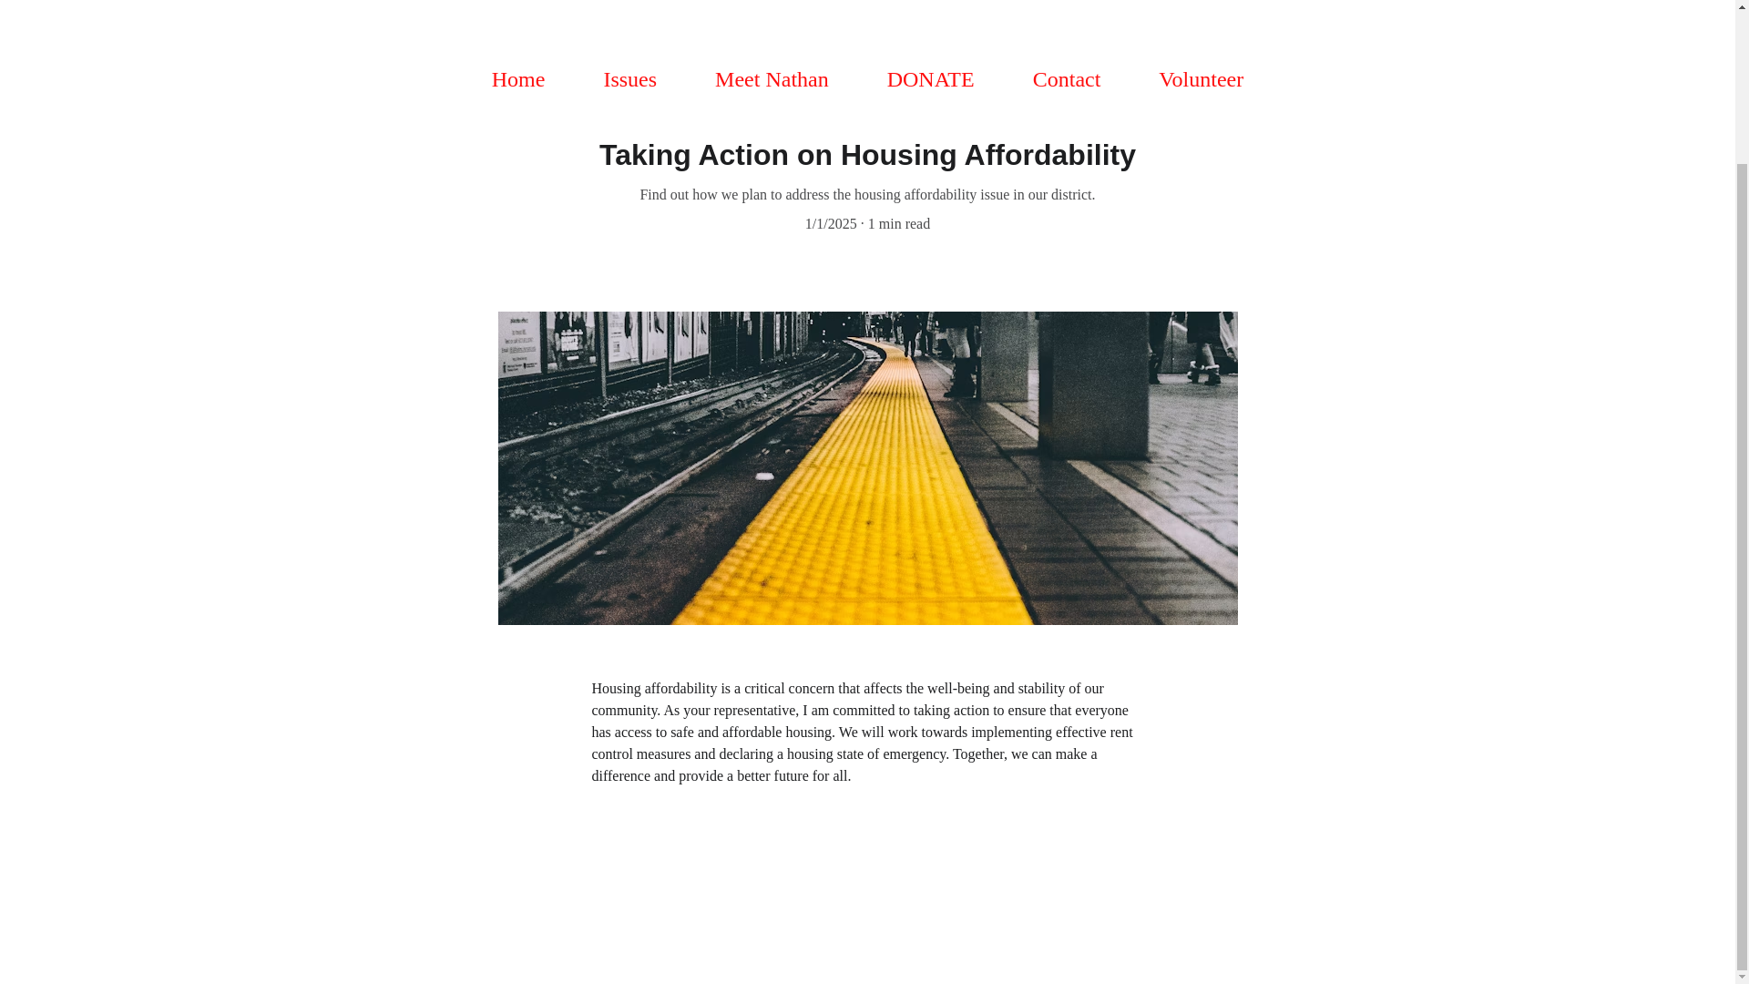  I want to click on Contact, so click(1068, 78).